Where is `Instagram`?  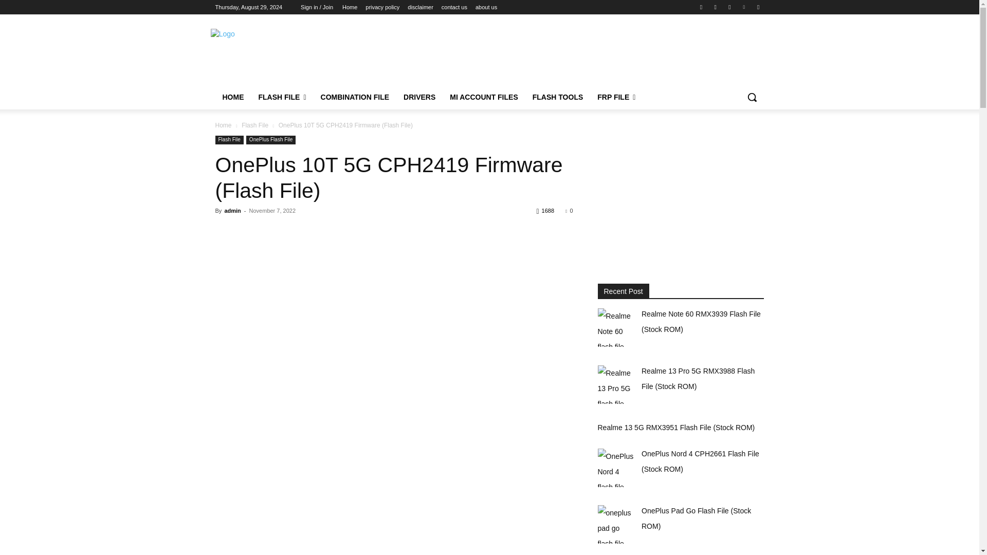
Instagram is located at coordinates (716, 7).